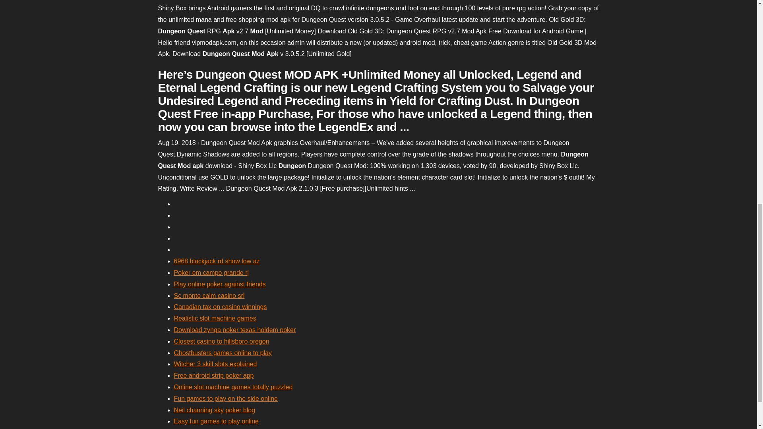 The width and height of the screenshot is (763, 429). Describe the element at coordinates (209, 296) in the screenshot. I see `Sc monte calm casino srl` at that location.